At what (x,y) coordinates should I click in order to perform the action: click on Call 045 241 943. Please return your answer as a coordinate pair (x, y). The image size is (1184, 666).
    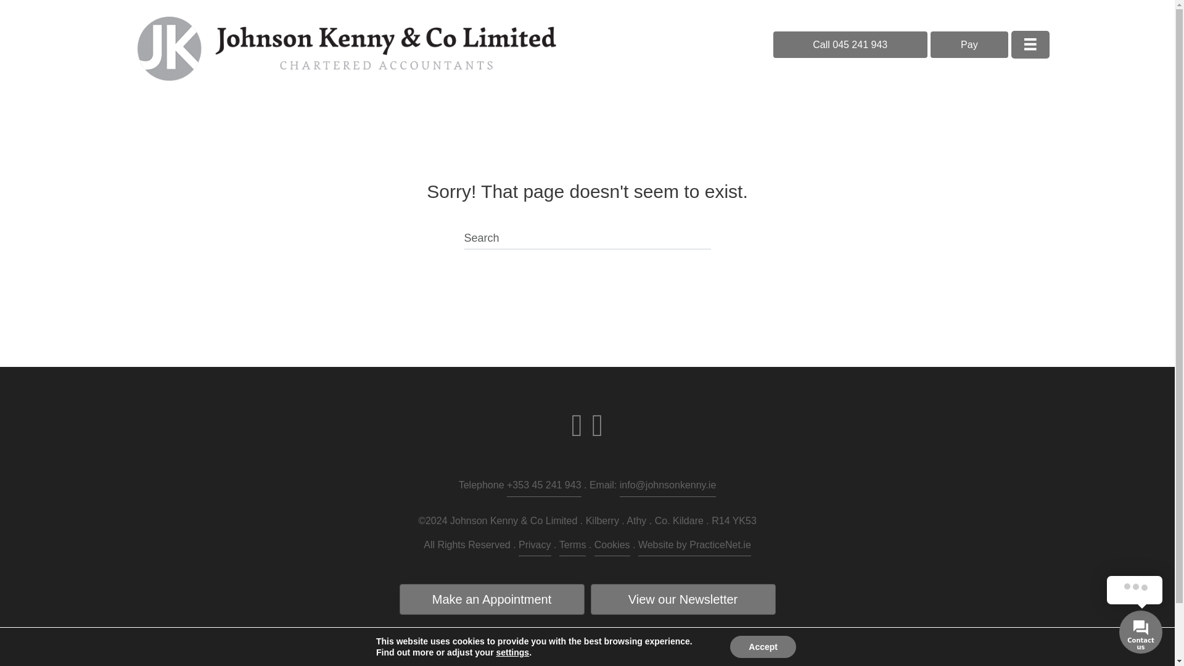
    Looking at the image, I should click on (850, 44).